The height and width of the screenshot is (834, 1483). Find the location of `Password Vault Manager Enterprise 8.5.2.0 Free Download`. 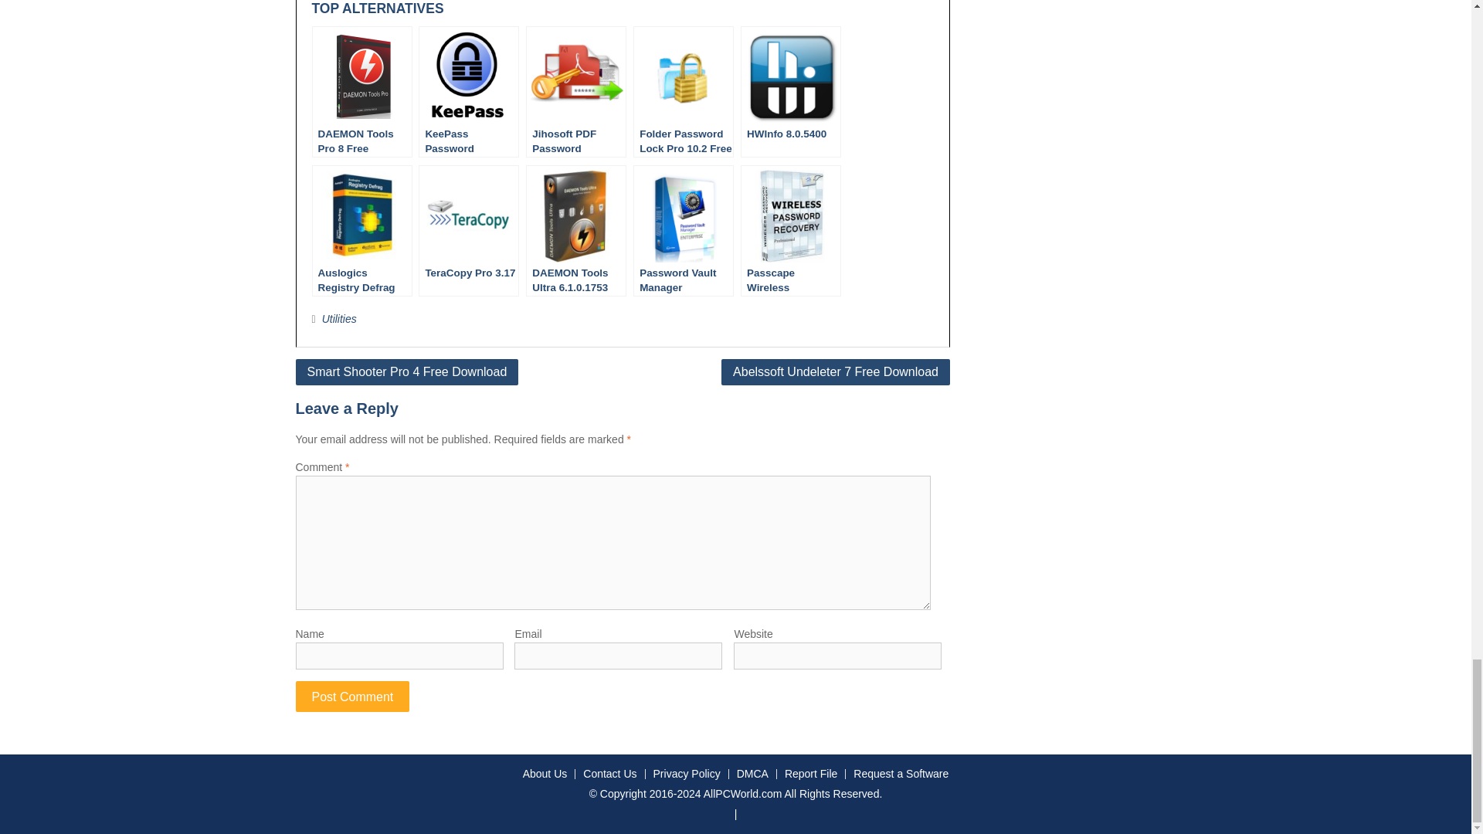

Password Vault Manager Enterprise 8.5.2.0 Free Download is located at coordinates (683, 230).